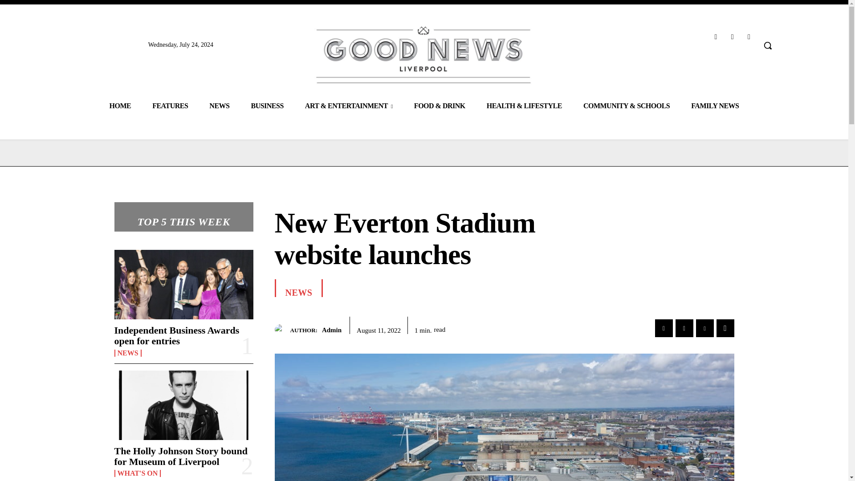 This screenshot has height=481, width=855. I want to click on BUSINESS, so click(267, 105).